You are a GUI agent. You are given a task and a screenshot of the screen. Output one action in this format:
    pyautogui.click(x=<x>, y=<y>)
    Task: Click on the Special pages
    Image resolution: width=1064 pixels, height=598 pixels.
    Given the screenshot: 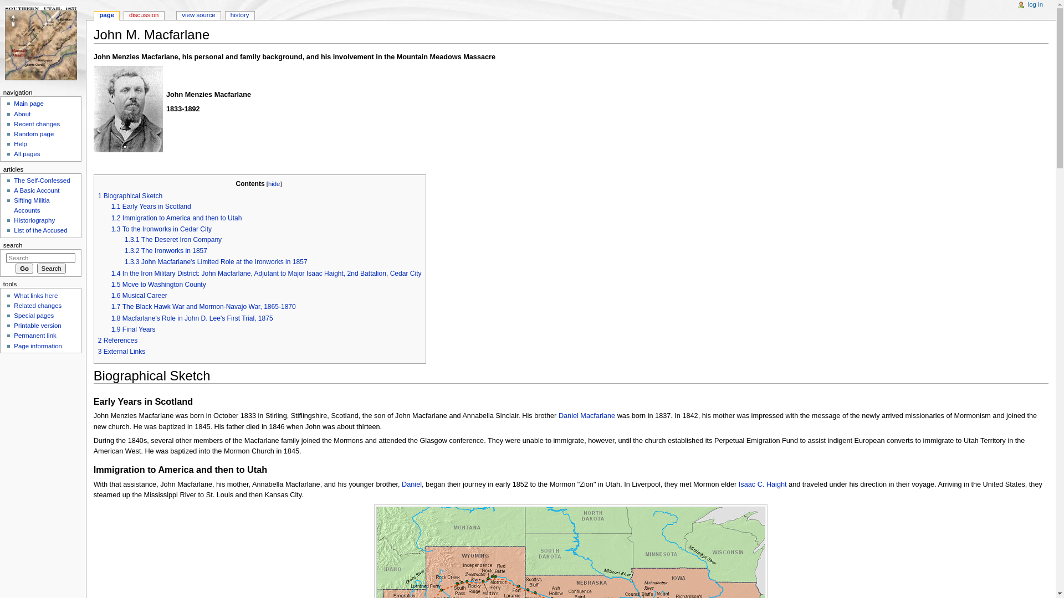 What is the action you would take?
    pyautogui.click(x=34, y=316)
    